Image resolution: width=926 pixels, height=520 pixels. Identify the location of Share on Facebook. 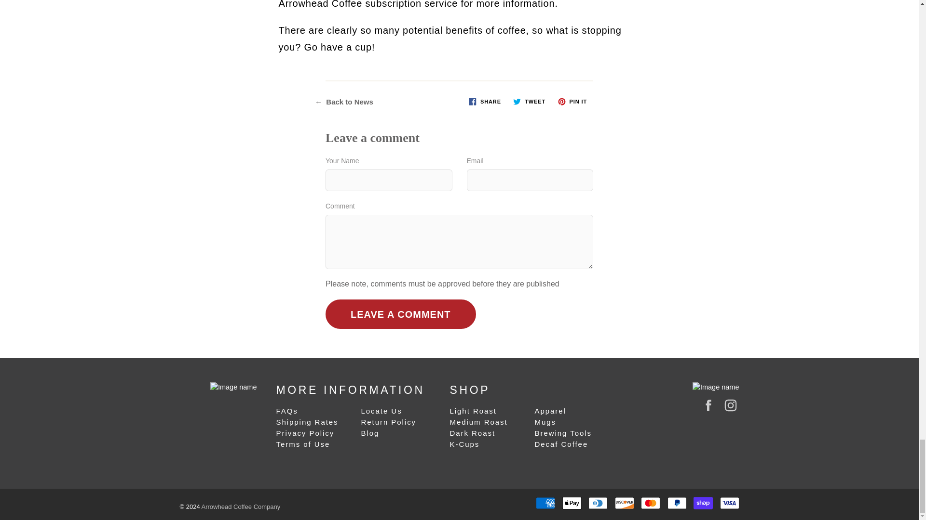
(484, 101).